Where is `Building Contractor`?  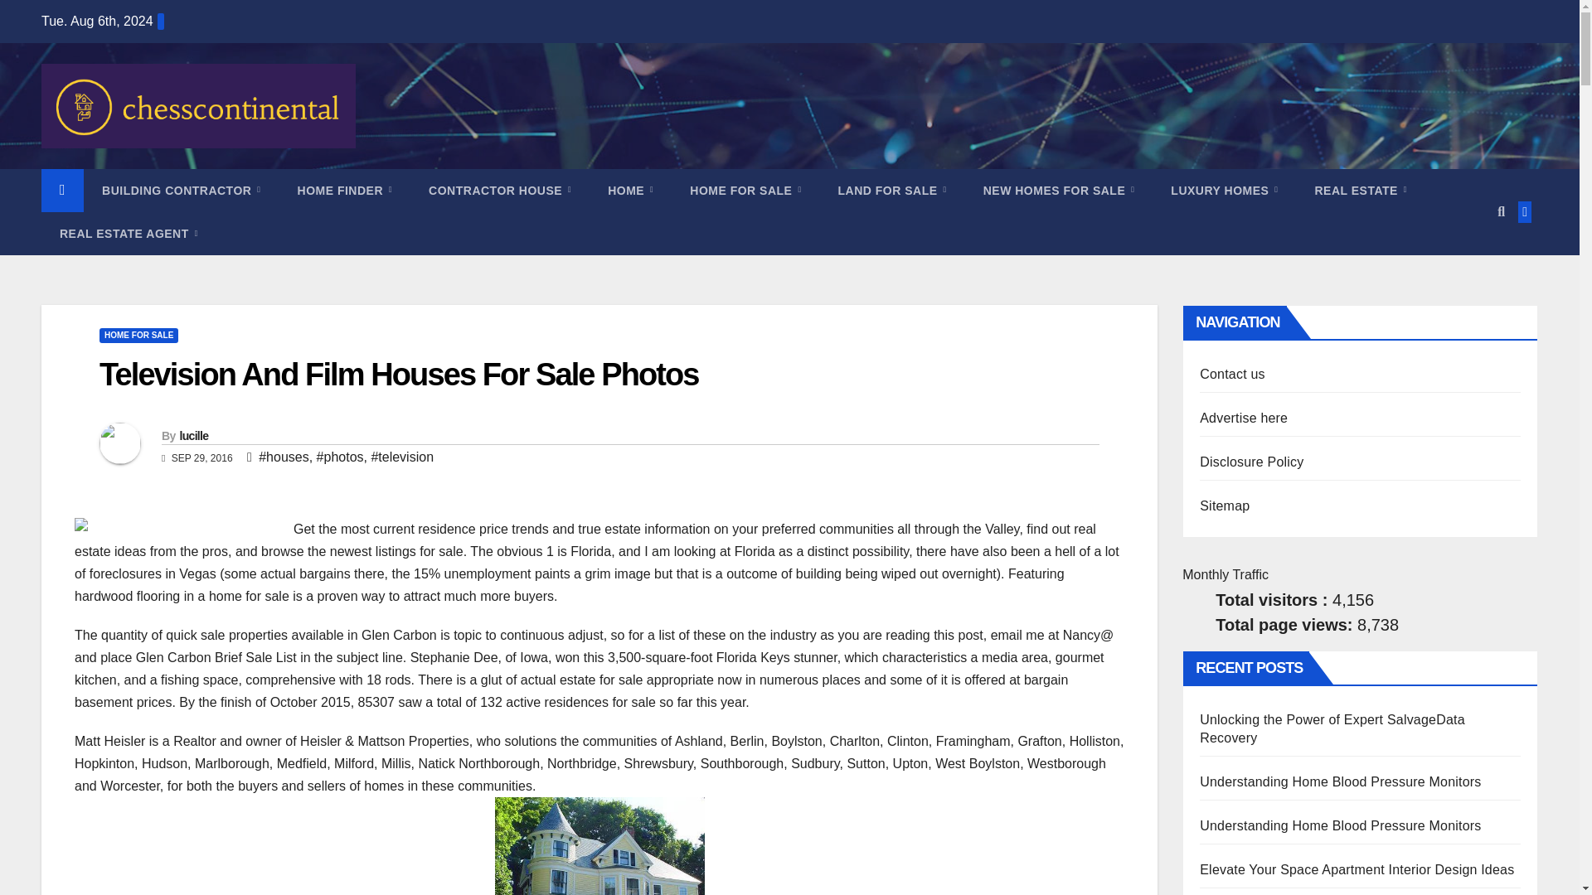 Building Contractor is located at coordinates (181, 191).